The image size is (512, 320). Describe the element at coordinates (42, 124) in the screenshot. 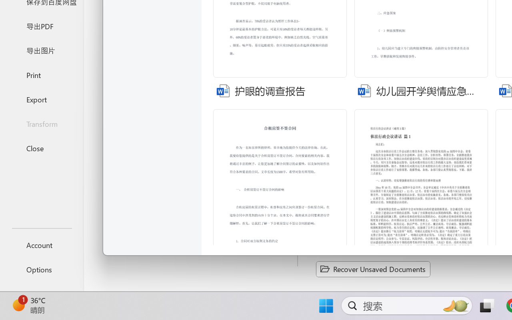

I see `Transform` at that location.